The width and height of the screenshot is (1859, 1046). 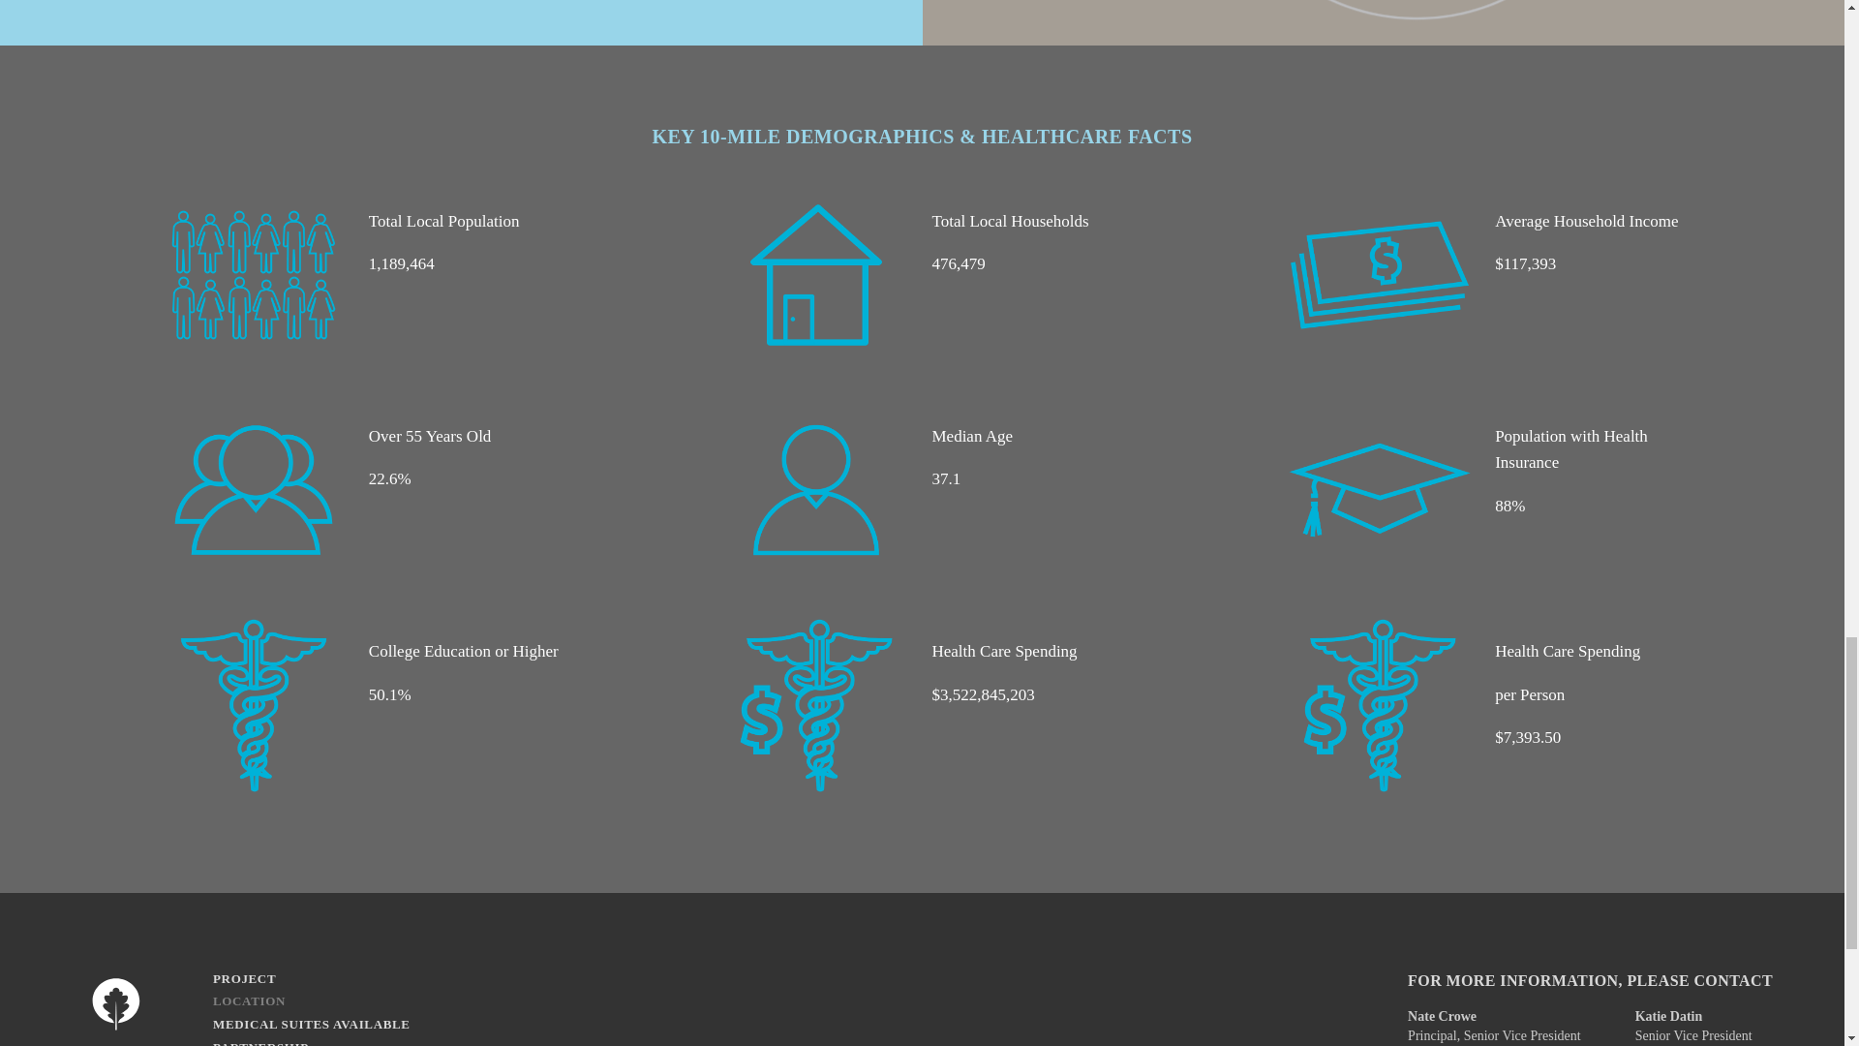 What do you see at coordinates (312, 1041) in the screenshot?
I see `PARTNERSHIP` at bounding box center [312, 1041].